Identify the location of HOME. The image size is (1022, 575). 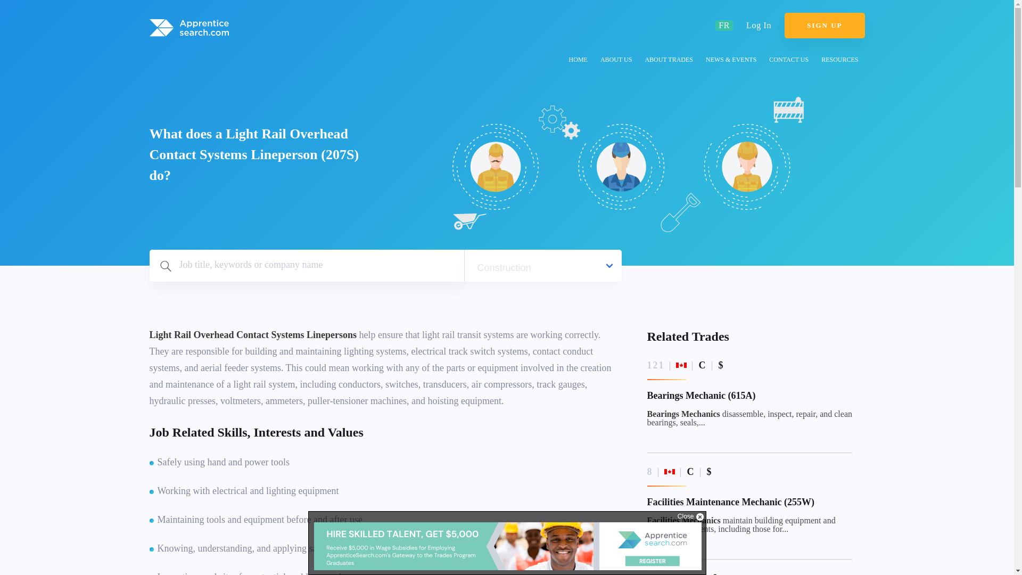
(578, 61).